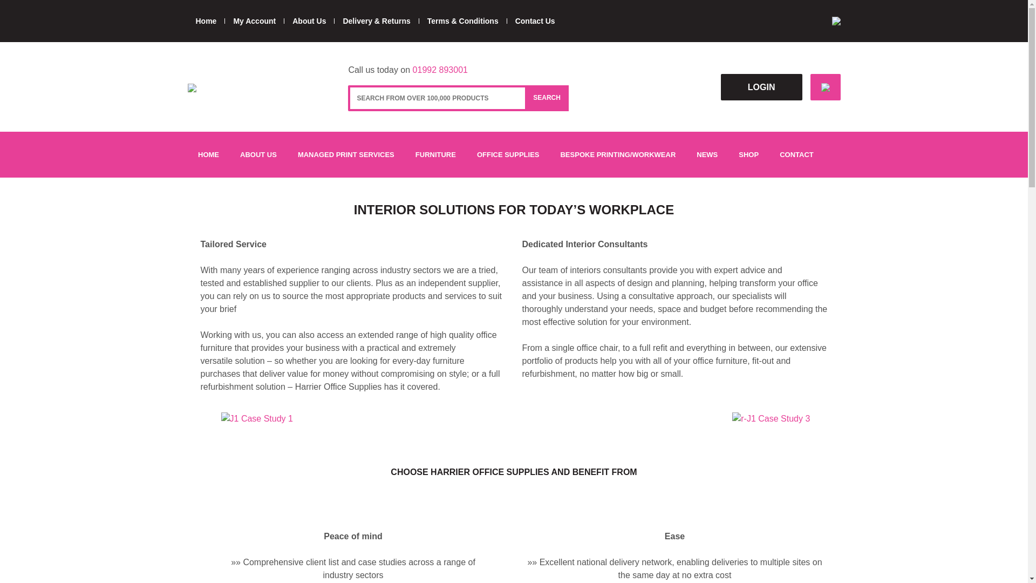 This screenshot has width=1036, height=583. What do you see at coordinates (206, 21) in the screenshot?
I see `Home` at bounding box center [206, 21].